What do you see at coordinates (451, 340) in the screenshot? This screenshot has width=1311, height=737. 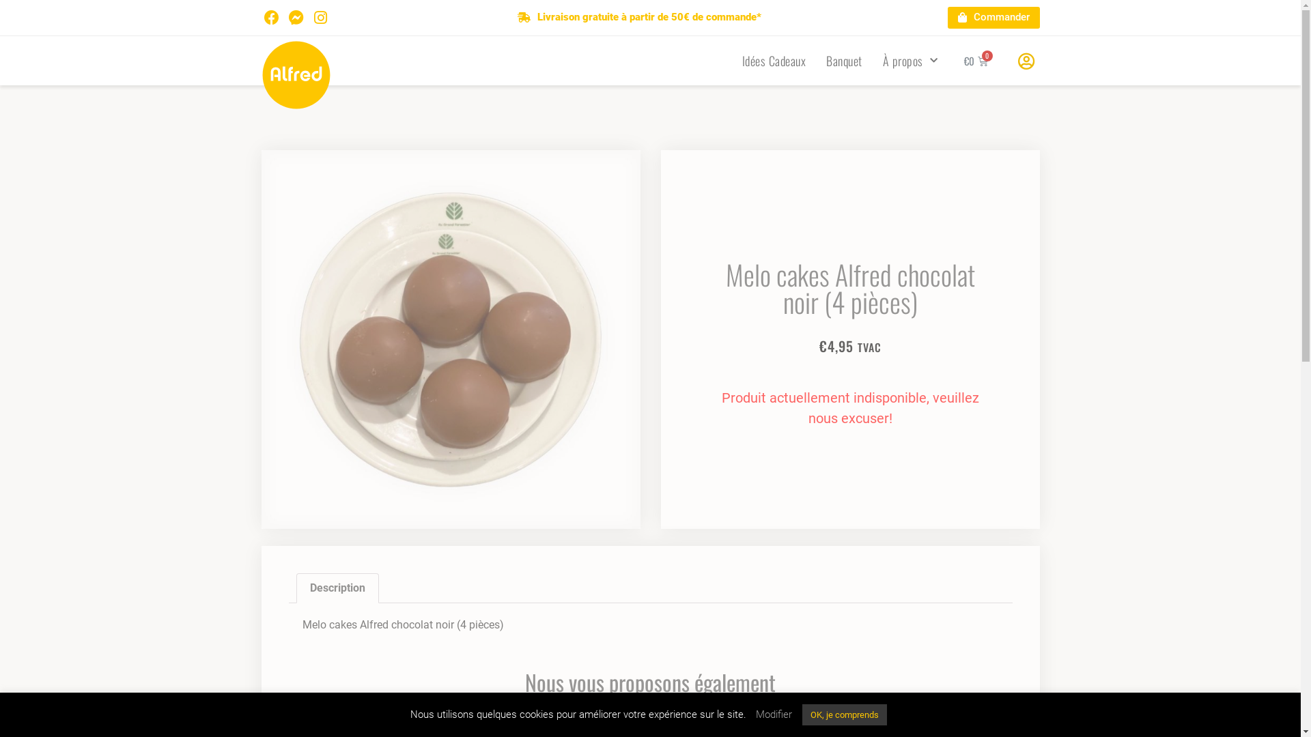 I see `Artboard 26` at bounding box center [451, 340].